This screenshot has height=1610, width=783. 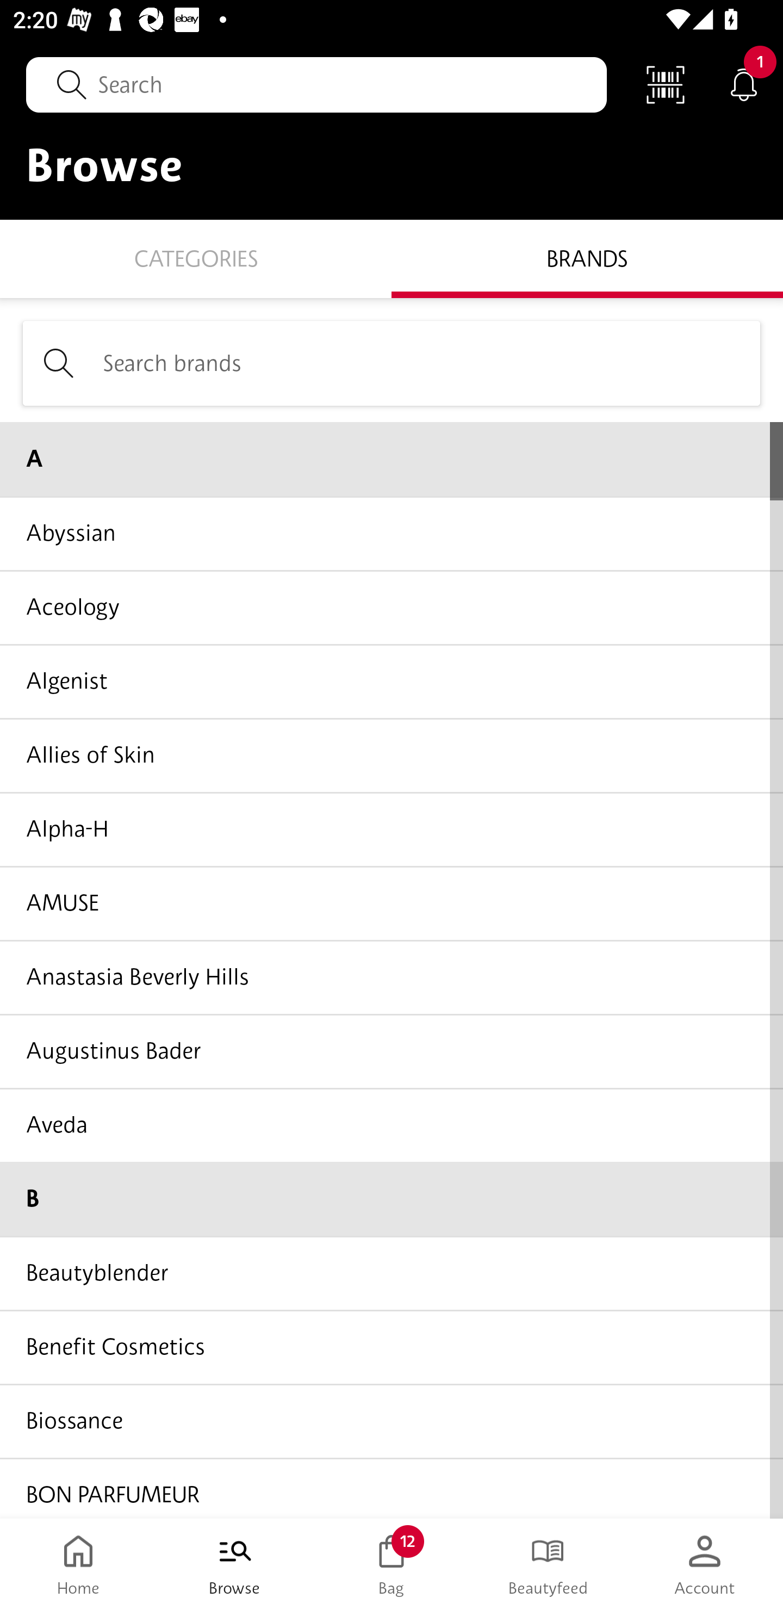 I want to click on Benefit Cosmetics, so click(x=391, y=1347).